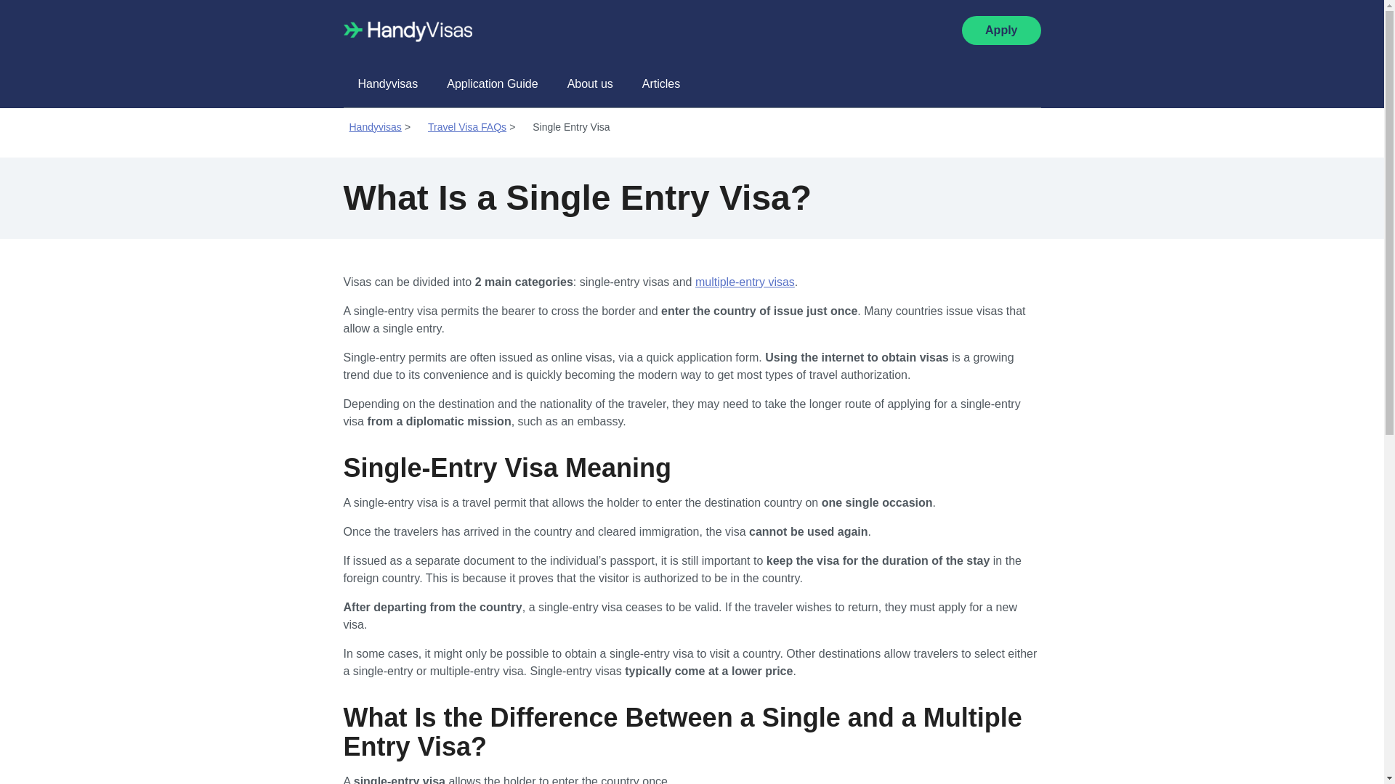 This screenshot has height=784, width=1395. Describe the element at coordinates (468, 126) in the screenshot. I see `Travel Visa FAQs` at that location.